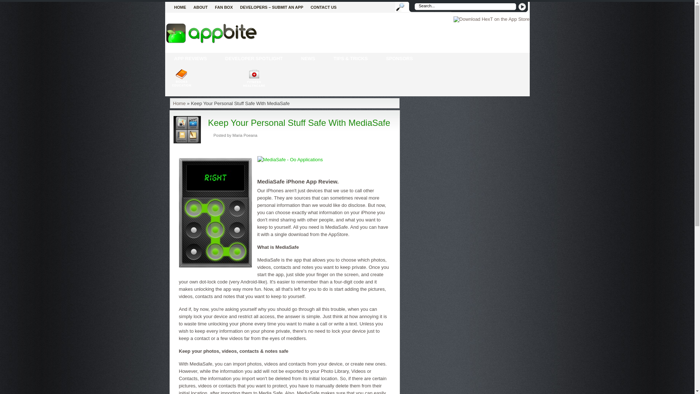  What do you see at coordinates (180, 7) in the screenshot?
I see `Home` at bounding box center [180, 7].